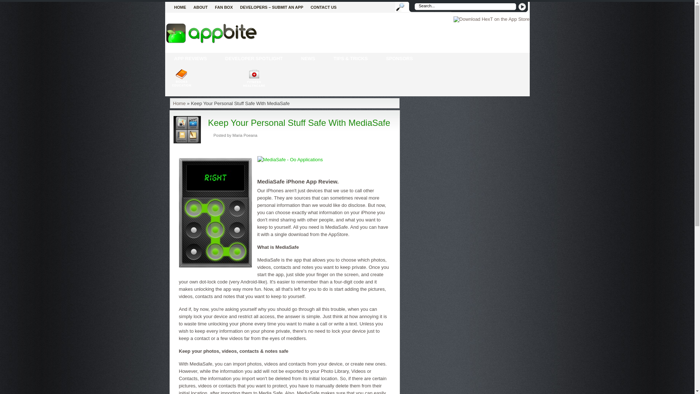  What do you see at coordinates (180, 7) in the screenshot?
I see `Home` at bounding box center [180, 7].